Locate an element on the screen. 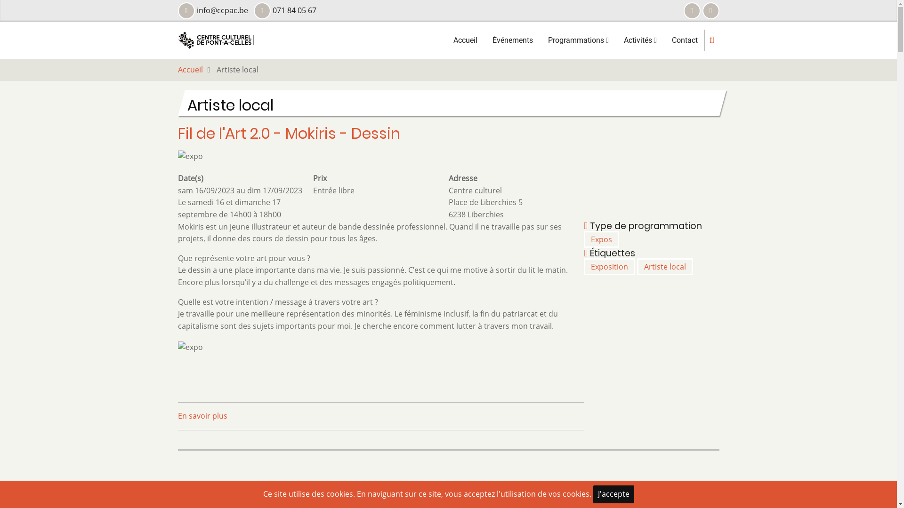 The image size is (904, 508). Accueil is located at coordinates (190, 70).